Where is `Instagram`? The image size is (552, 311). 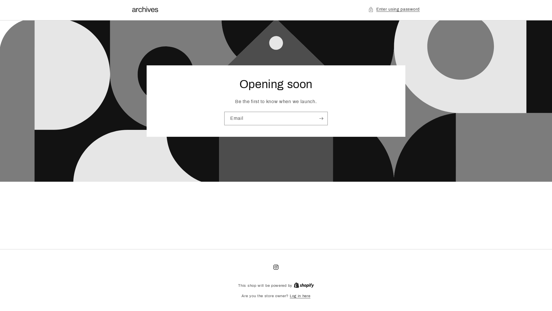
Instagram is located at coordinates (276, 267).